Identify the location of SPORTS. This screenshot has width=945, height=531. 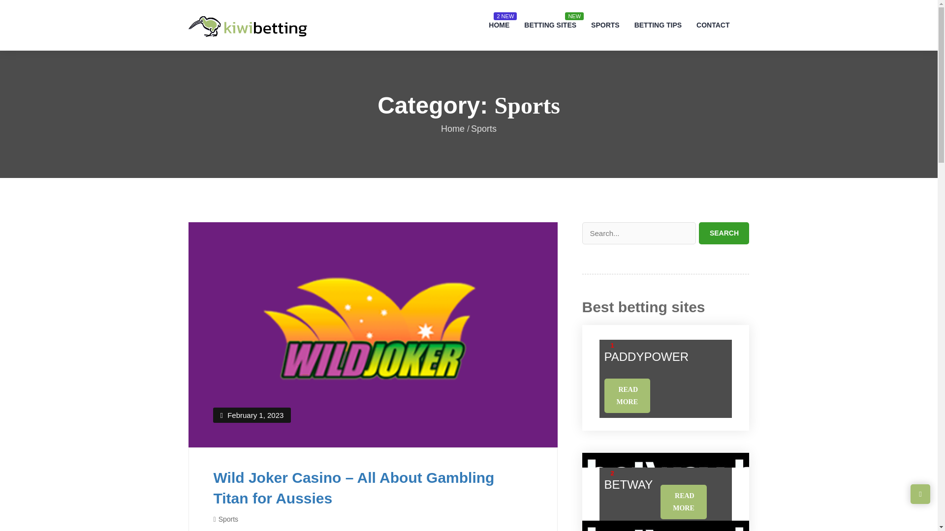
(605, 25).